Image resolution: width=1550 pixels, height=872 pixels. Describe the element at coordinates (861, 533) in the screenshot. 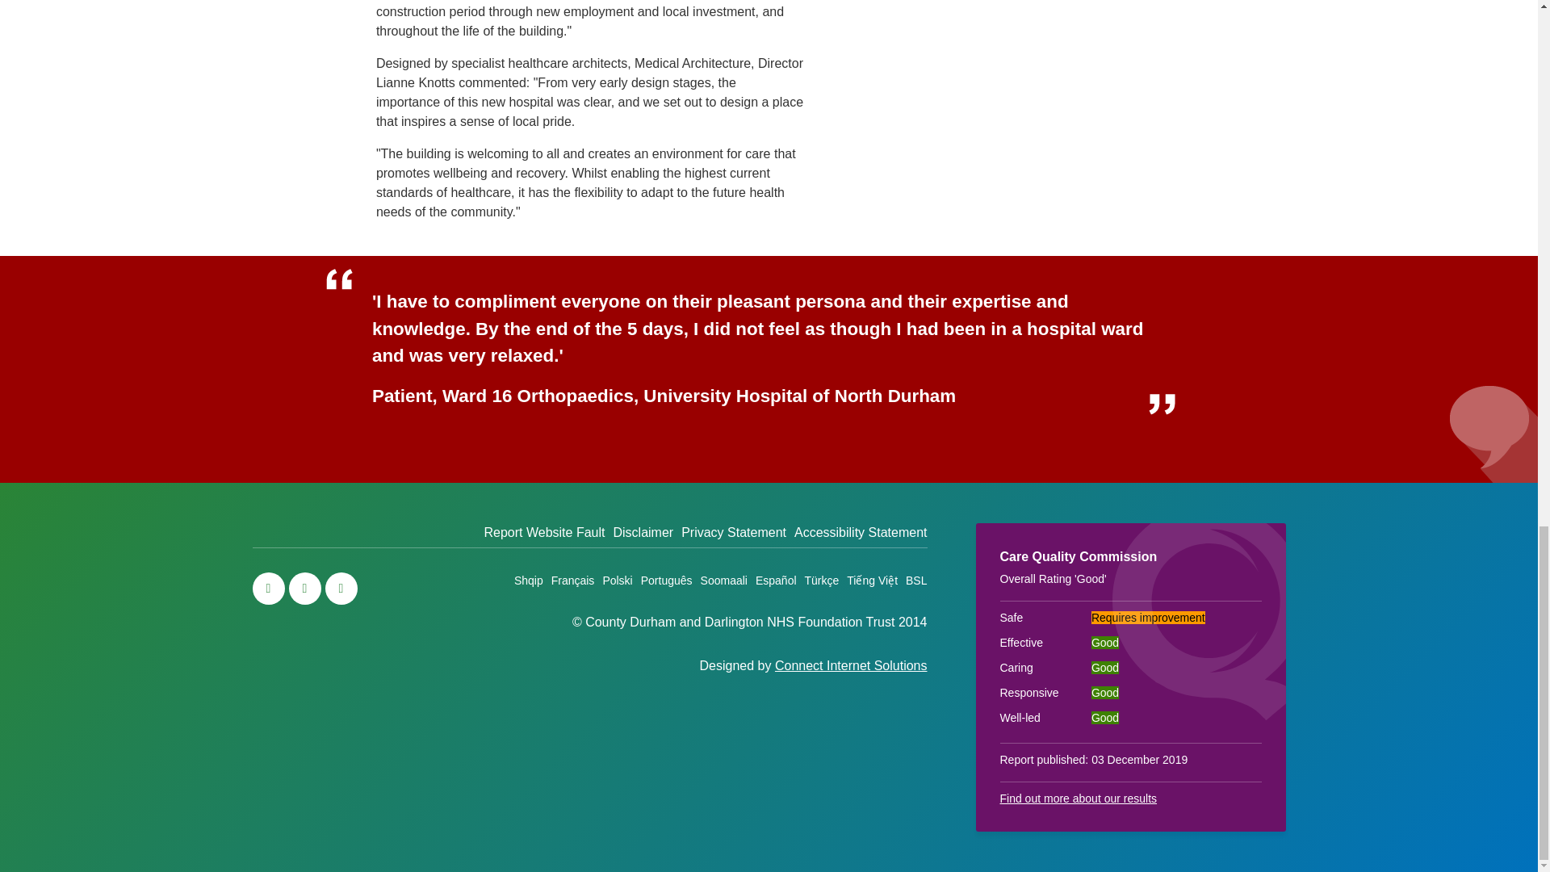

I see `Link to Accessibility Statement` at that location.